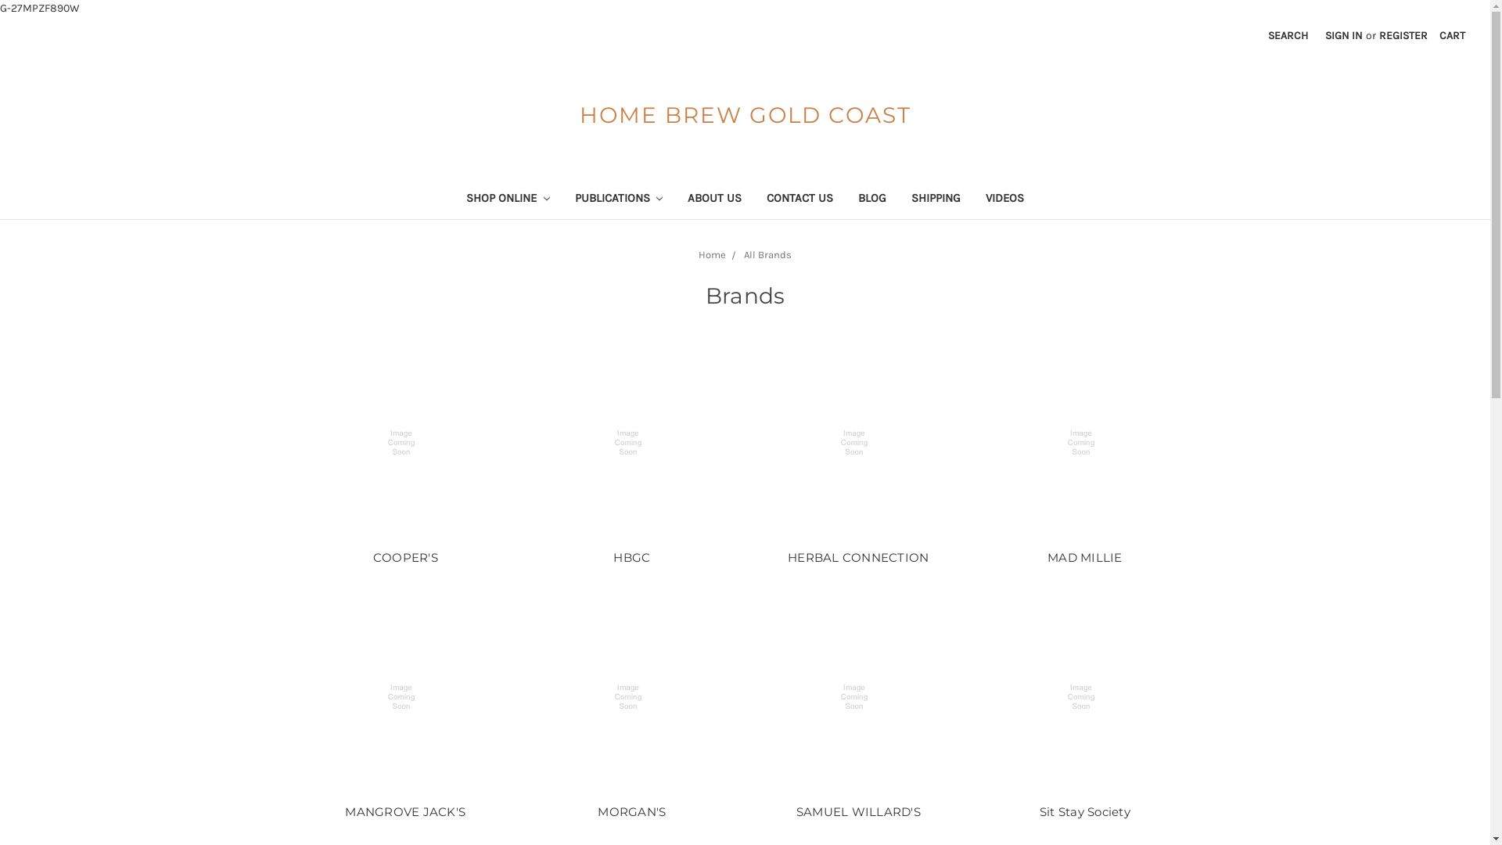 The image size is (1502, 845). What do you see at coordinates (858, 697) in the screenshot?
I see `SAMUEL WILLARD'S` at bounding box center [858, 697].